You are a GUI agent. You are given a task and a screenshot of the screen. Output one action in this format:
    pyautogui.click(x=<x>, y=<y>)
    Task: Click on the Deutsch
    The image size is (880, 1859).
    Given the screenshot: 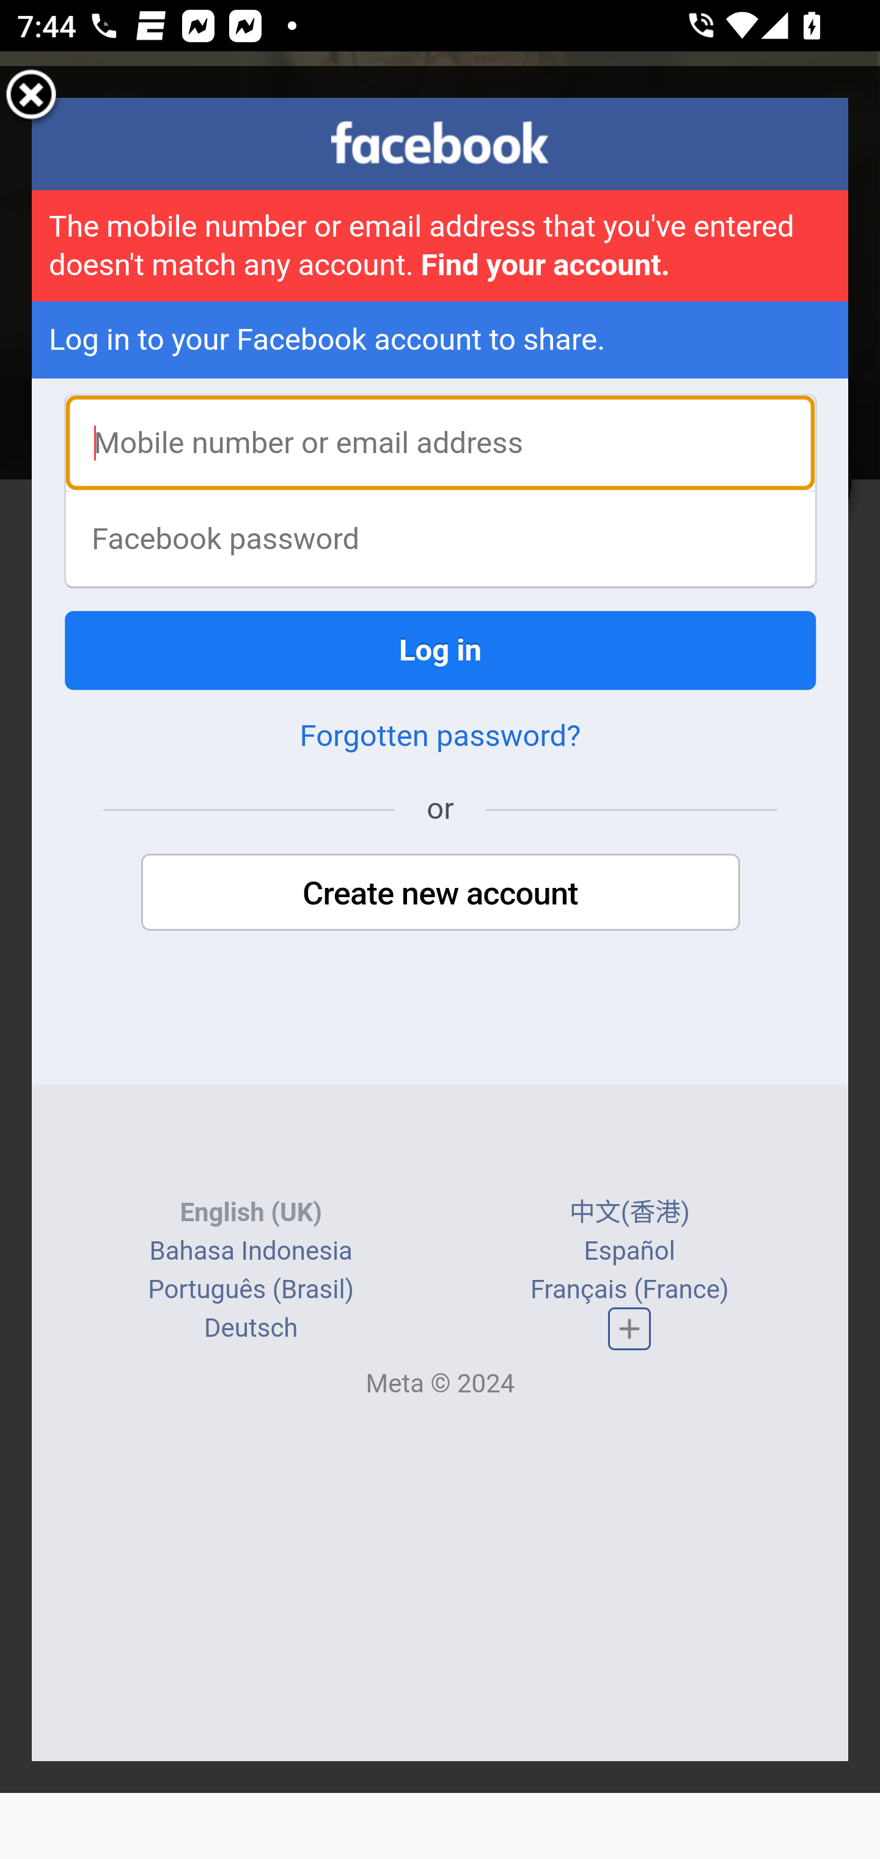 What is the action you would take?
    pyautogui.click(x=251, y=1329)
    